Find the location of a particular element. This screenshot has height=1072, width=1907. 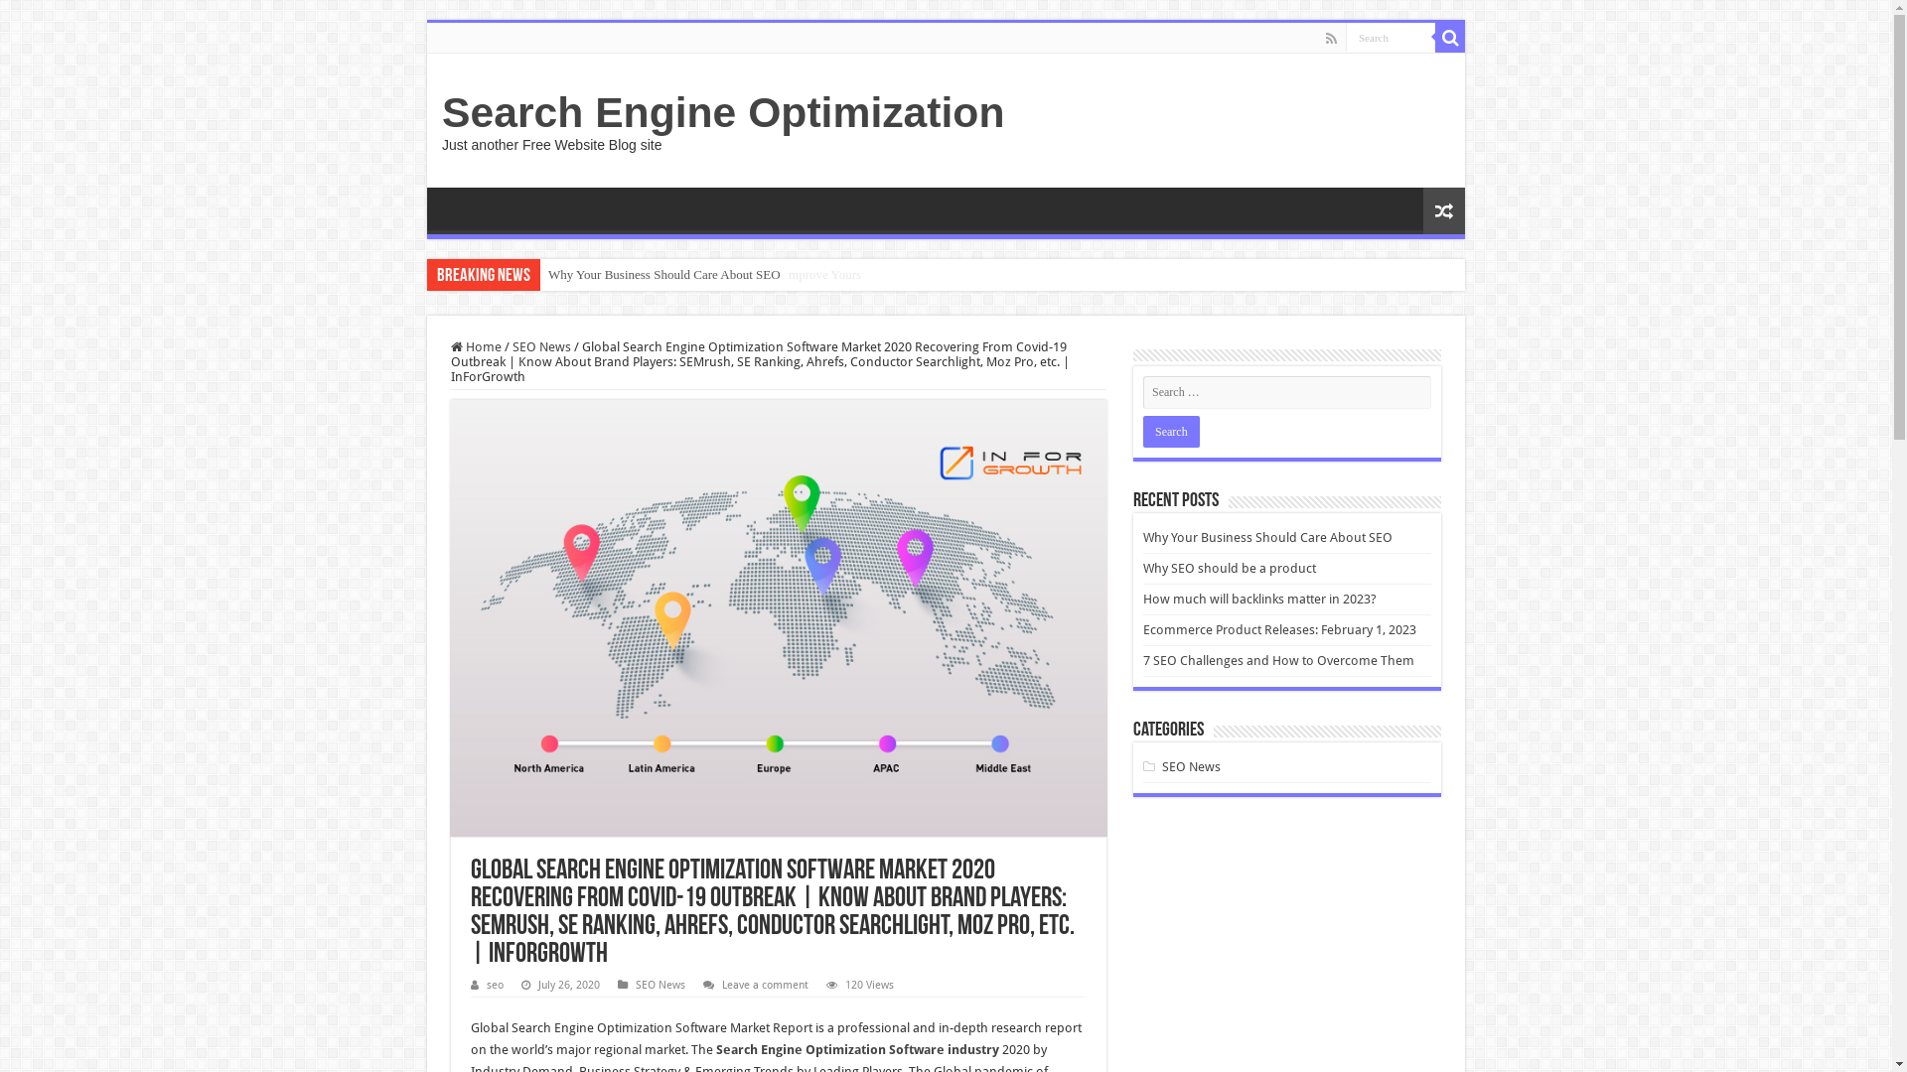

SEO News is located at coordinates (542, 347).